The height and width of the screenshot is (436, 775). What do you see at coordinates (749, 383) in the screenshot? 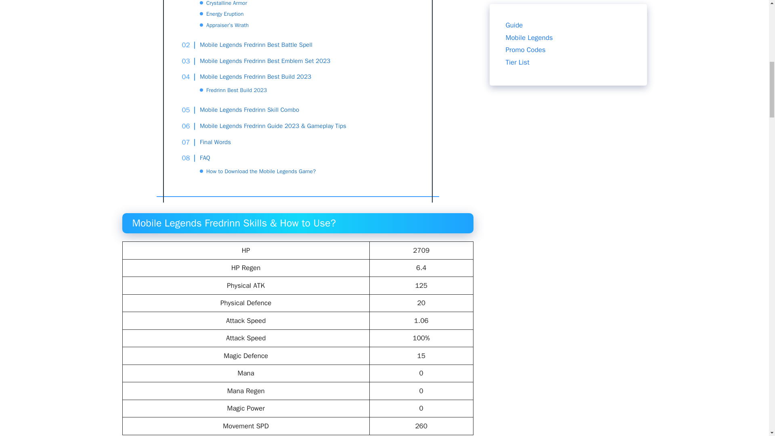
I see `Scroll back to top` at bounding box center [749, 383].